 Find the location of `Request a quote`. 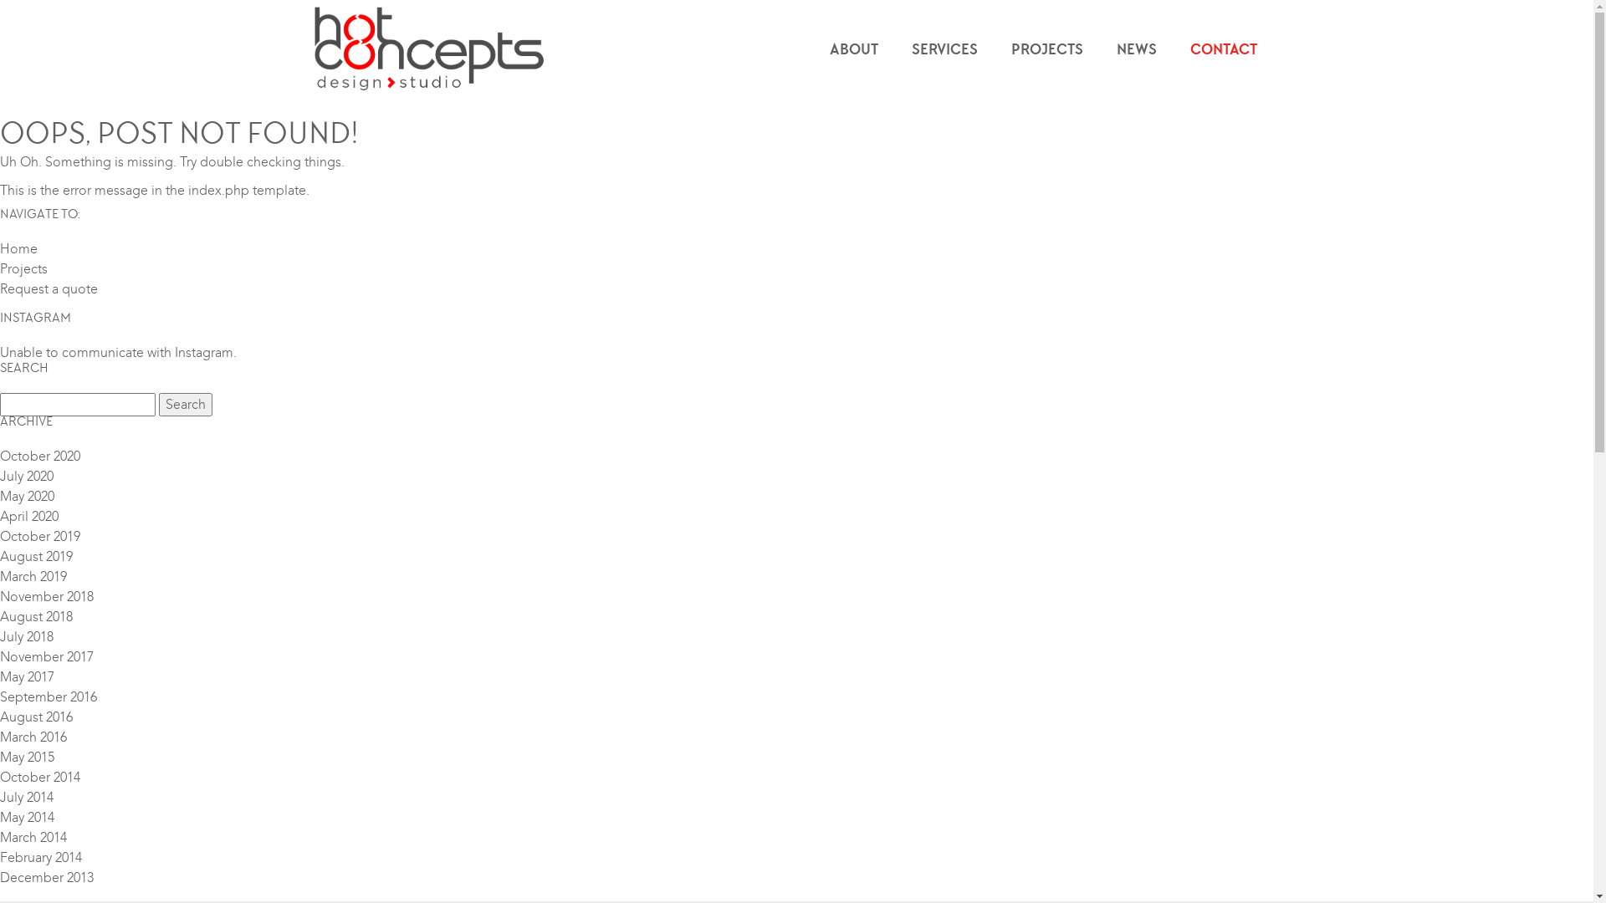

Request a quote is located at coordinates (49, 289).